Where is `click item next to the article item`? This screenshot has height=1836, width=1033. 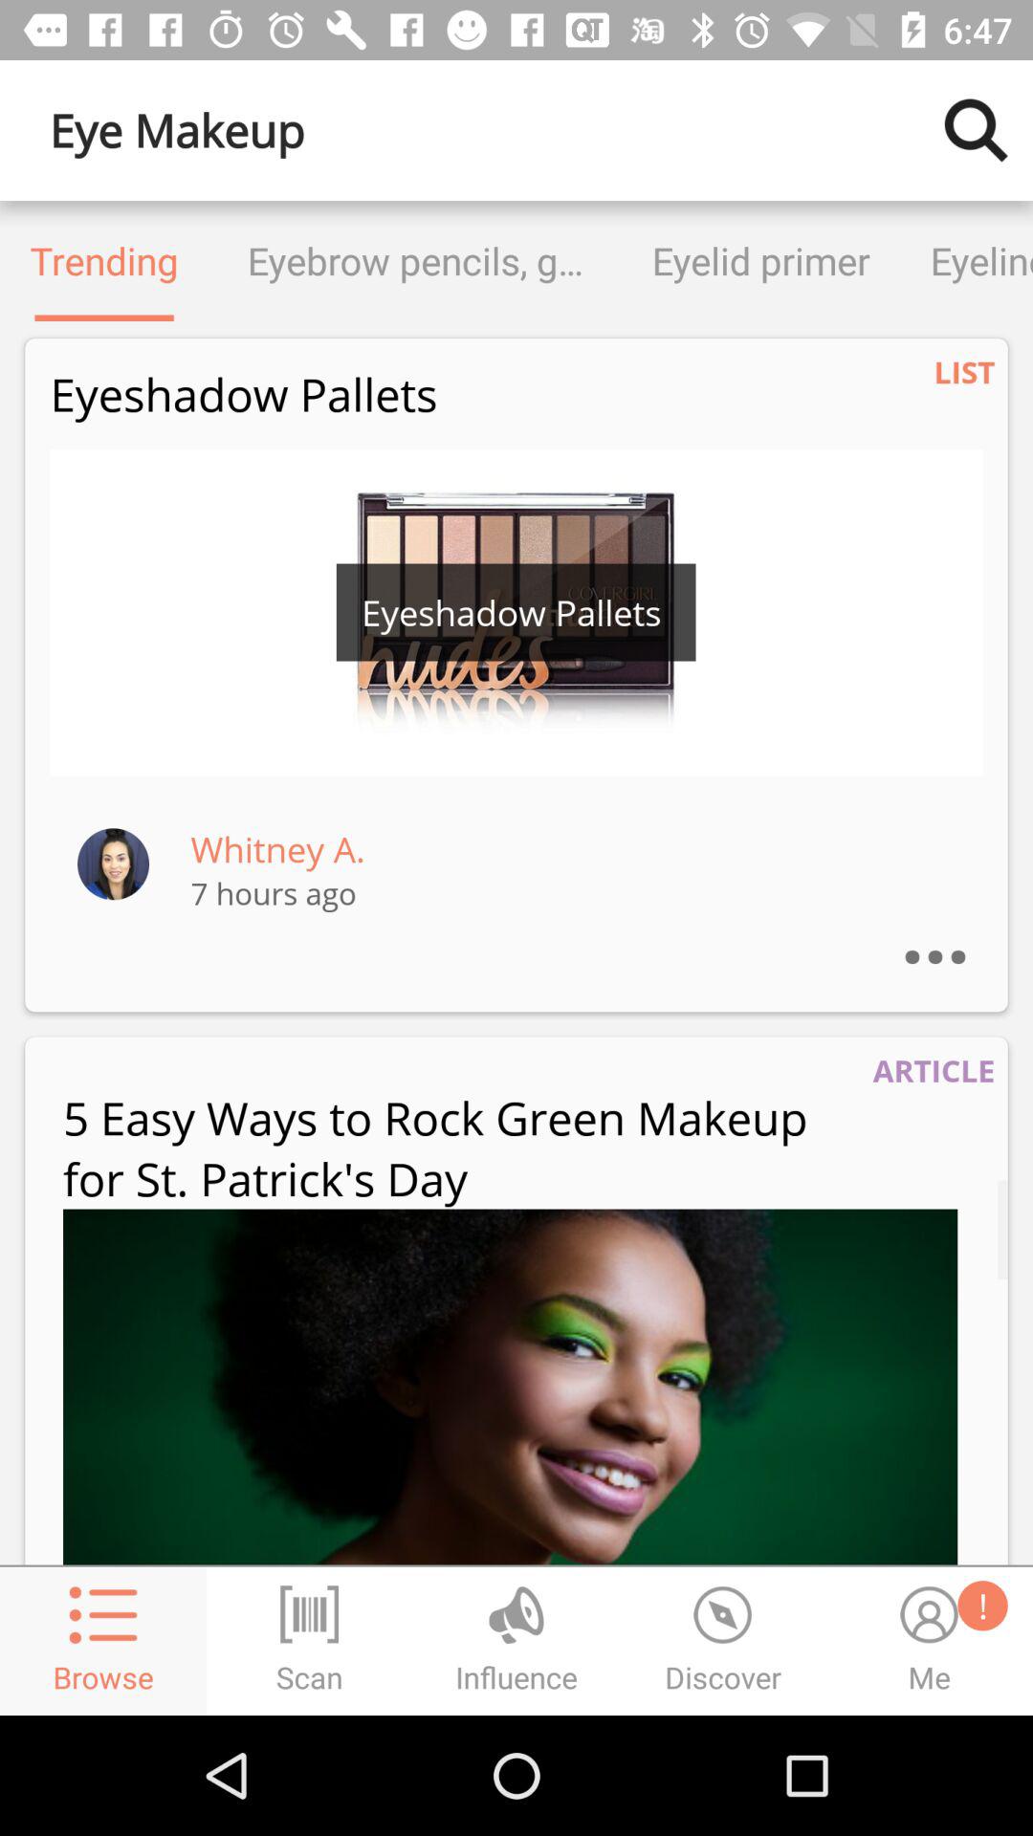
click item next to the article item is located at coordinates (460, 1147).